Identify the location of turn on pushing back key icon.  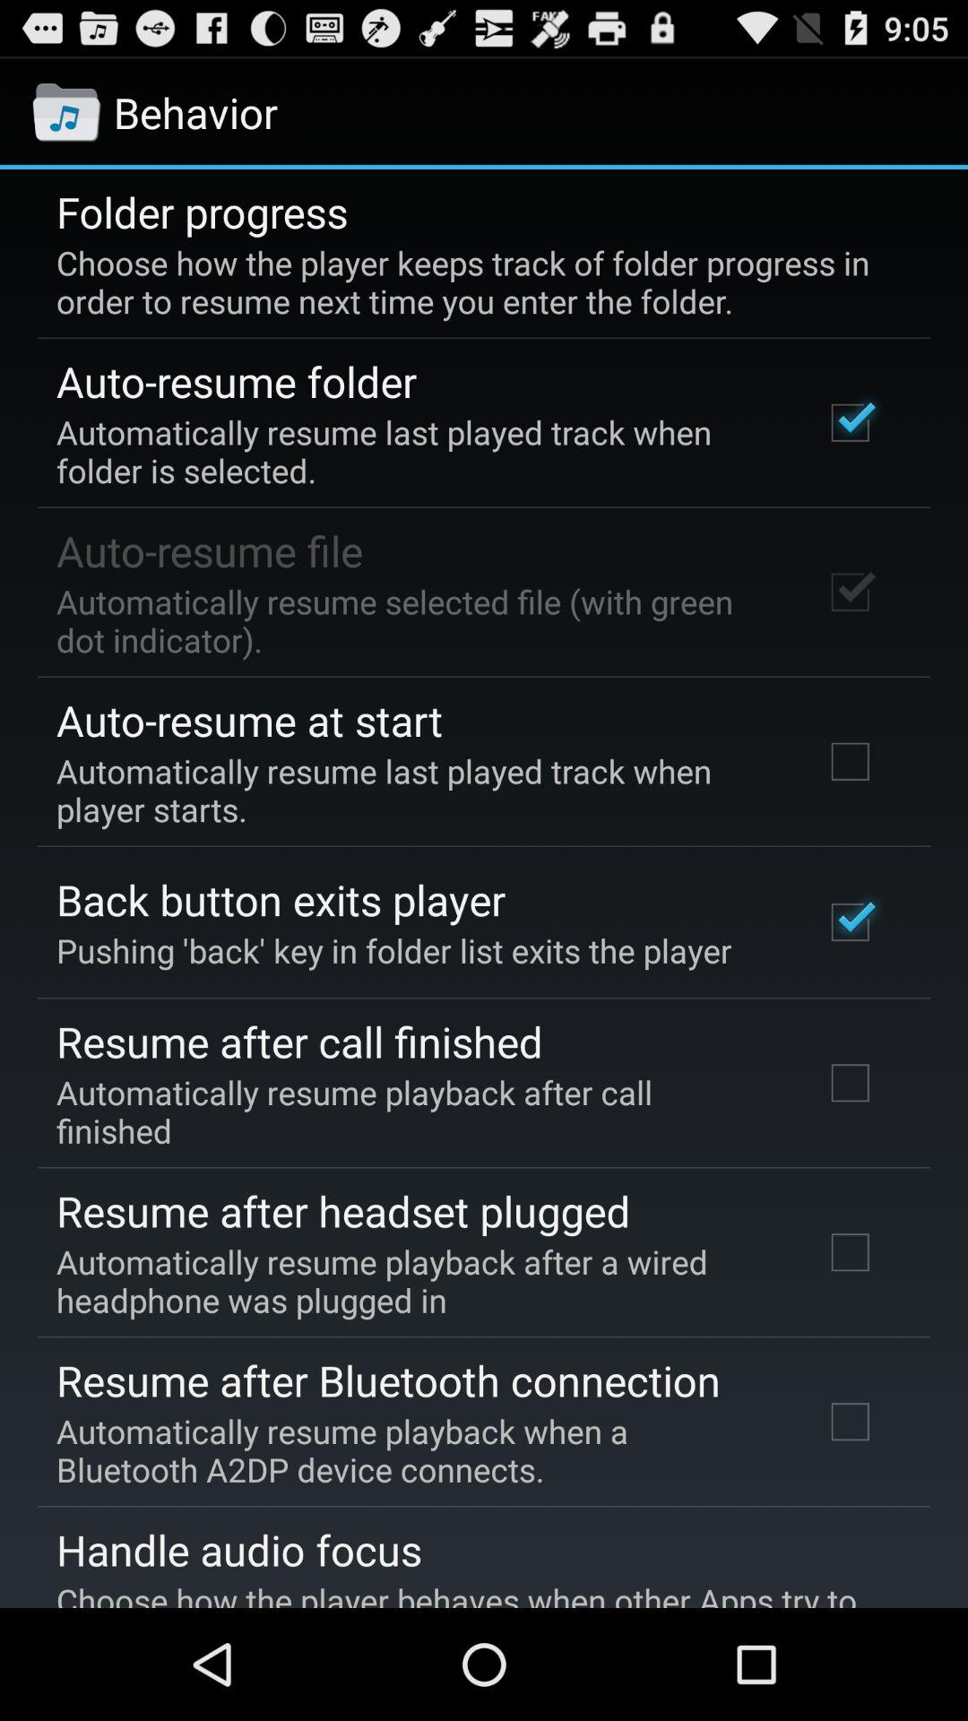
(394, 950).